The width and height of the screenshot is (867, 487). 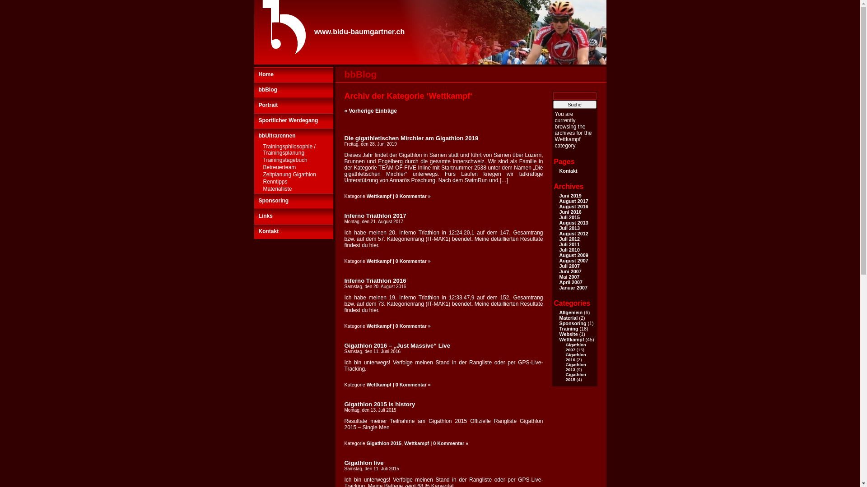 What do you see at coordinates (294, 105) in the screenshot?
I see `Portrait` at bounding box center [294, 105].